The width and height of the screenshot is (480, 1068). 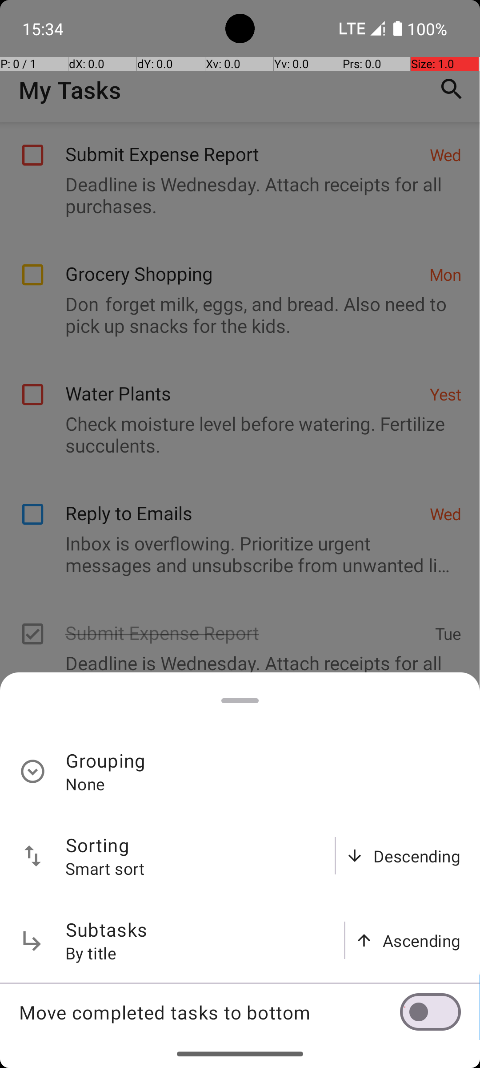 I want to click on Sorting, so click(x=98, y=845).